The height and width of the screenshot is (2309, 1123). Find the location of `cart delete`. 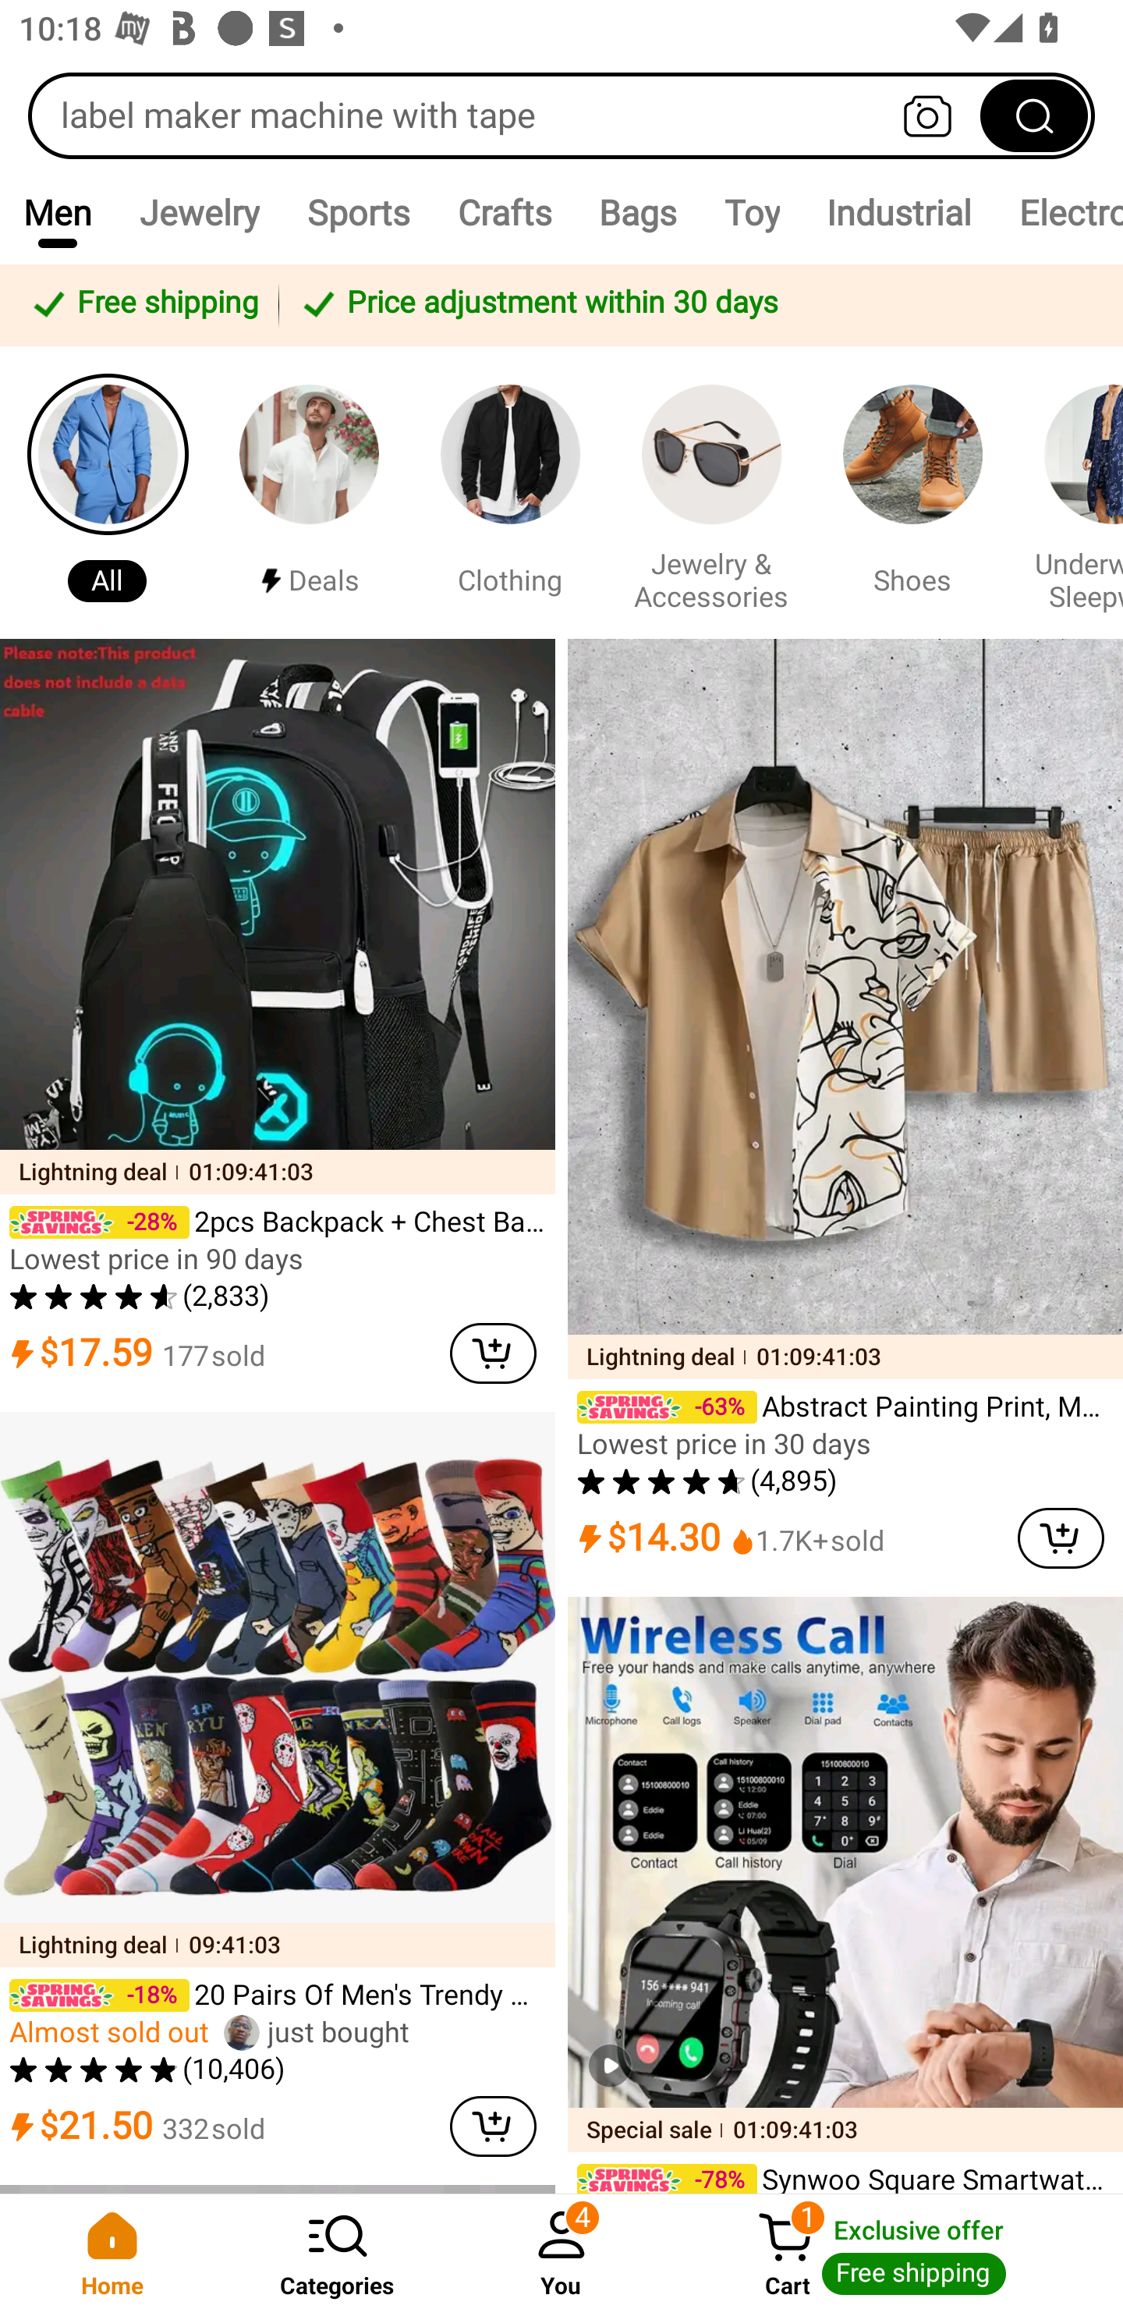

cart delete is located at coordinates (493, 2126).